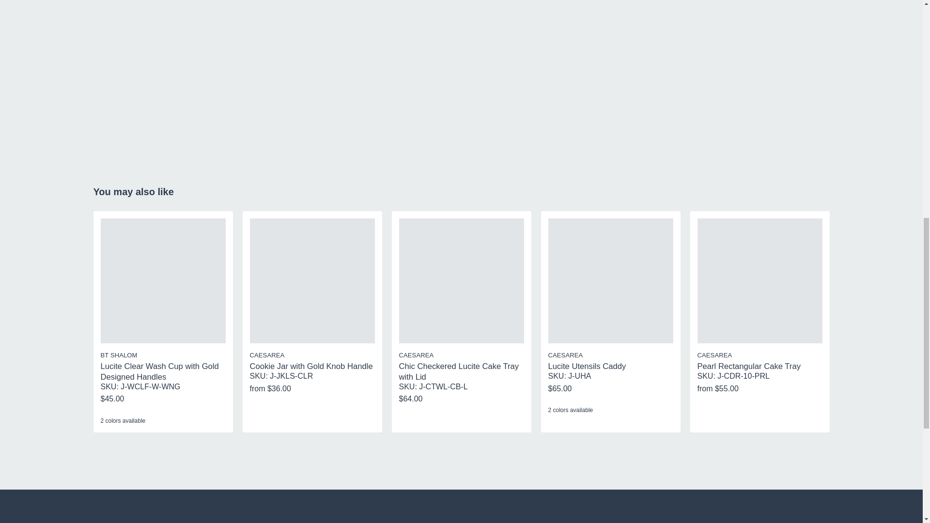 This screenshot has width=930, height=523. What do you see at coordinates (504, 77) in the screenshot?
I see `Cleaning Lucite` at bounding box center [504, 77].